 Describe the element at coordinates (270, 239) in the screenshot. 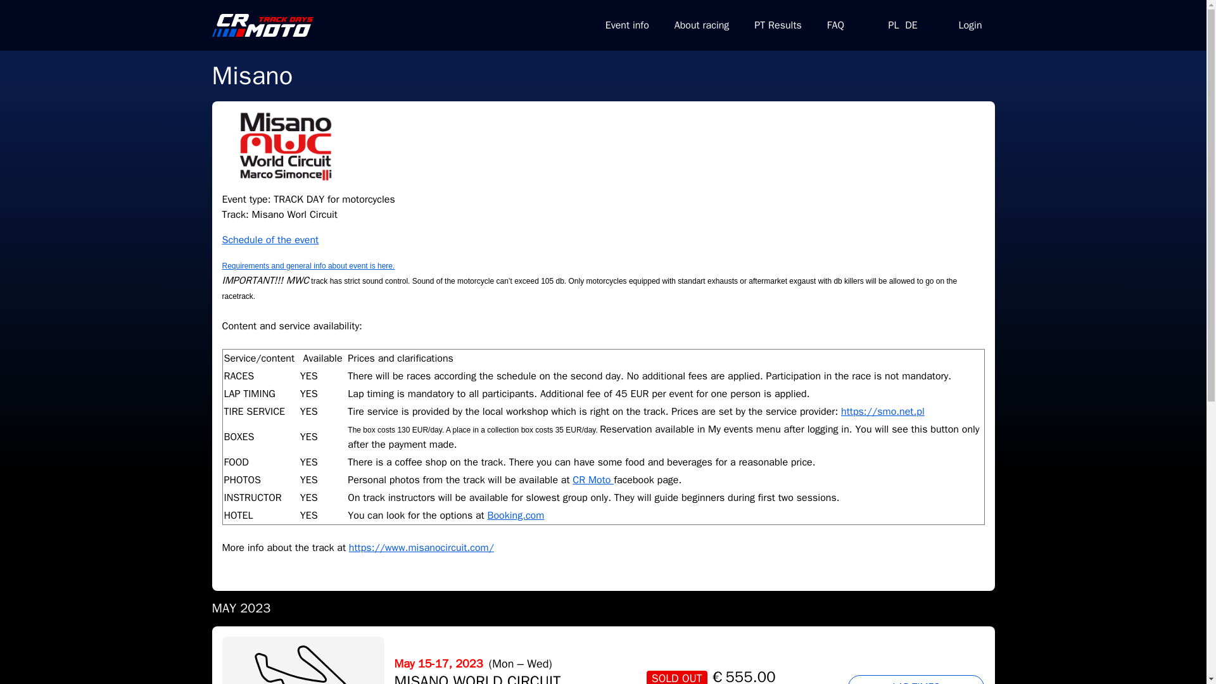

I see `Schedule of the event` at that location.